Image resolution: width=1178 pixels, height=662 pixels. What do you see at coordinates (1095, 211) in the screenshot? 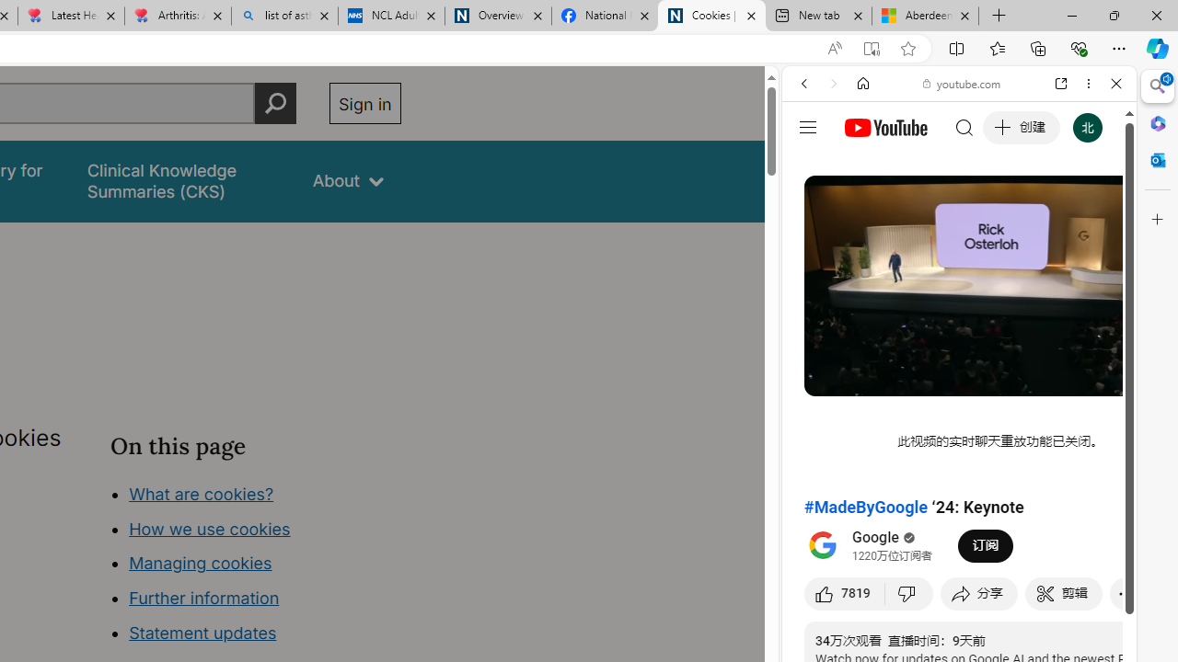
I see `Class: b_serphb` at bounding box center [1095, 211].